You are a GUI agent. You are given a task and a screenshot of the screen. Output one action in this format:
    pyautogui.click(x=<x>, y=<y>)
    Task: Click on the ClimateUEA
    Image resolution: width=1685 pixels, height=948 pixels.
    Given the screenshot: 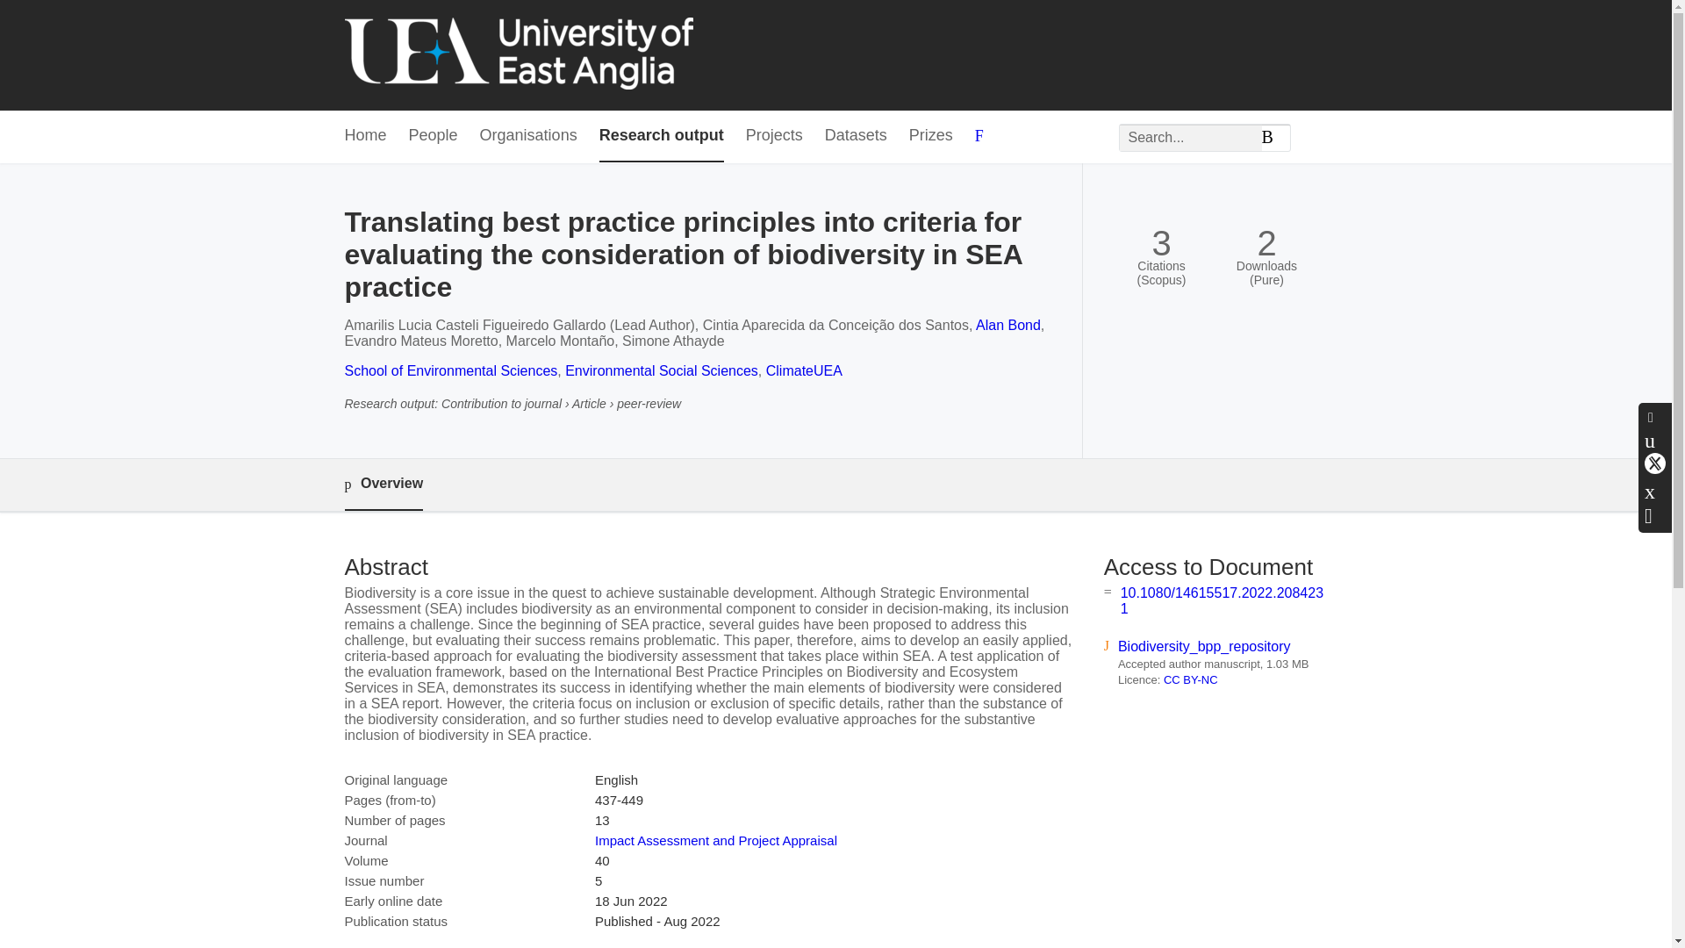 What is the action you would take?
    pyautogui.click(x=804, y=370)
    